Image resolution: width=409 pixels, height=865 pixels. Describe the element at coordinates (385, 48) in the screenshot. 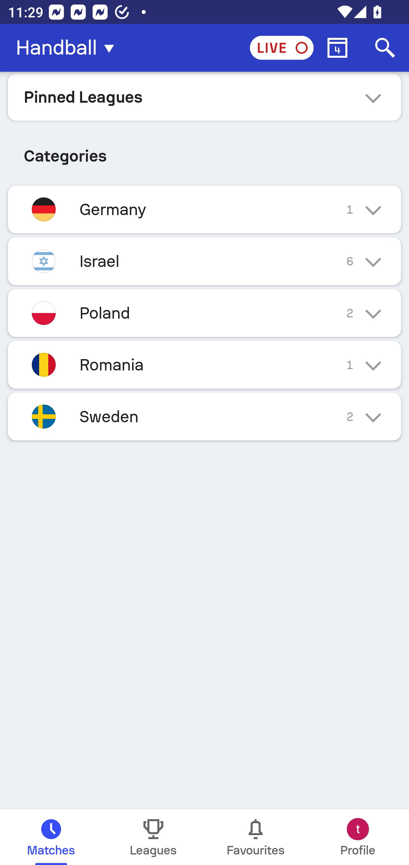

I see `Search` at that location.